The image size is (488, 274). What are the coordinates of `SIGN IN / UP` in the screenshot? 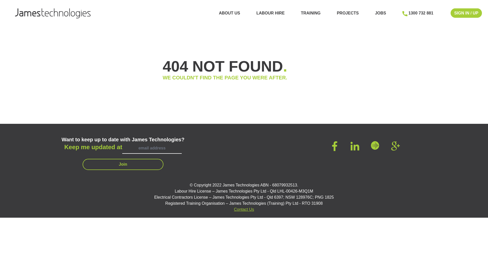 It's located at (466, 13).